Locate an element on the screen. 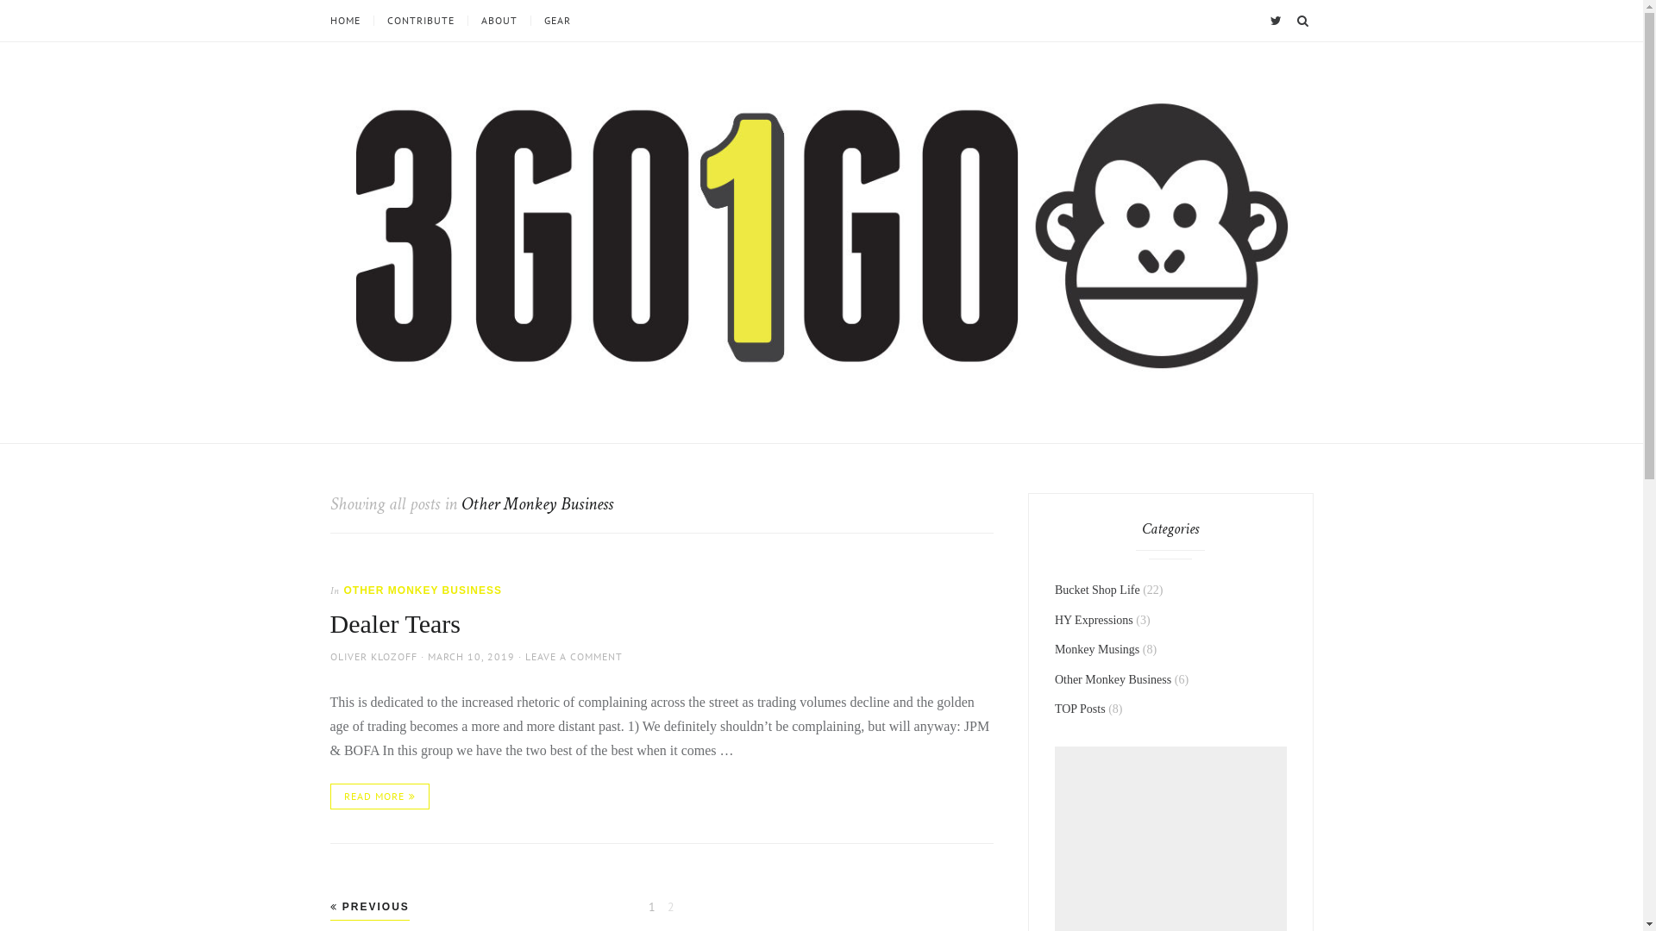 The image size is (1656, 931). HOME is located at coordinates (351, 21).